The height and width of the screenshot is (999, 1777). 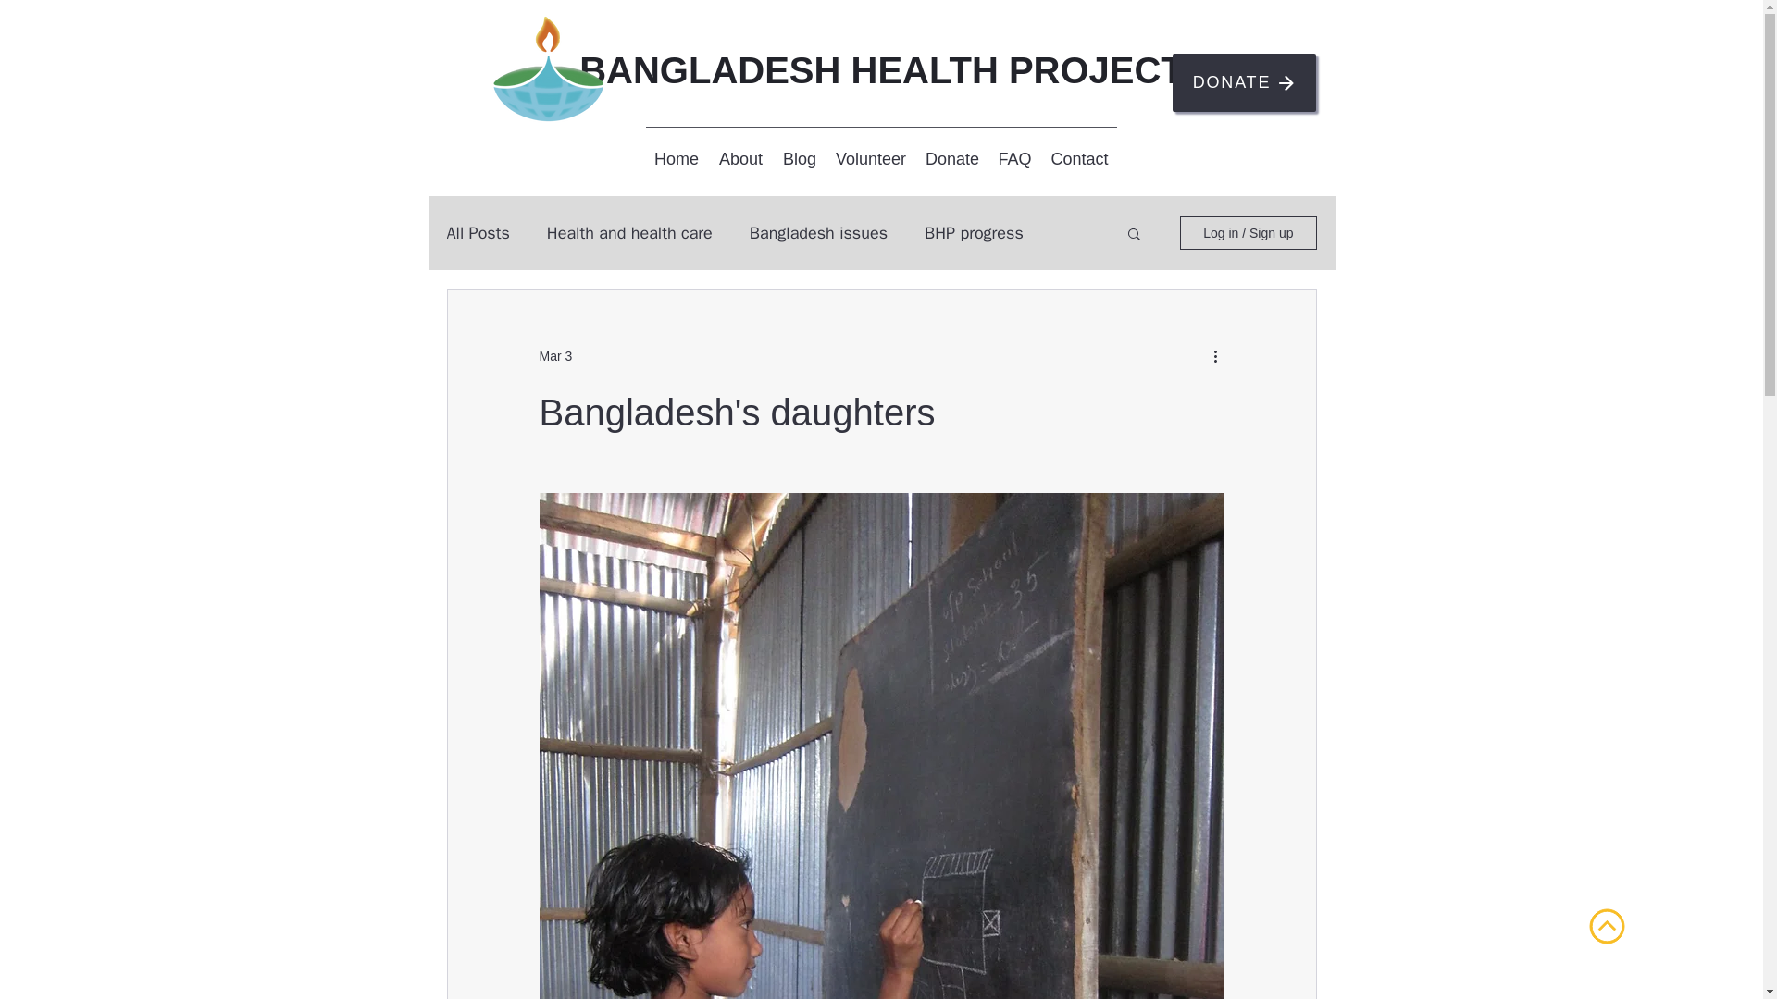 I want to click on About, so click(x=740, y=158).